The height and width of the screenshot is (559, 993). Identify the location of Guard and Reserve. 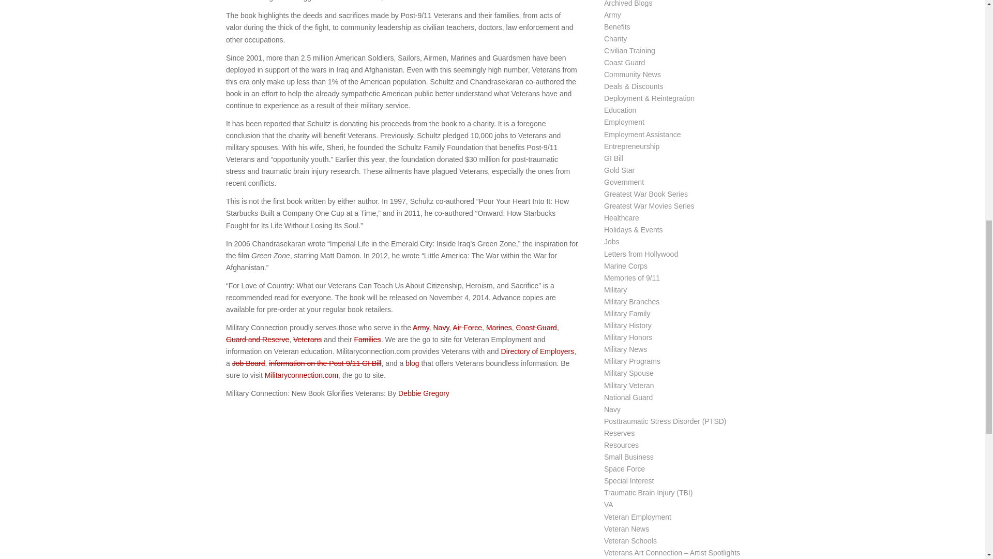
(258, 340).